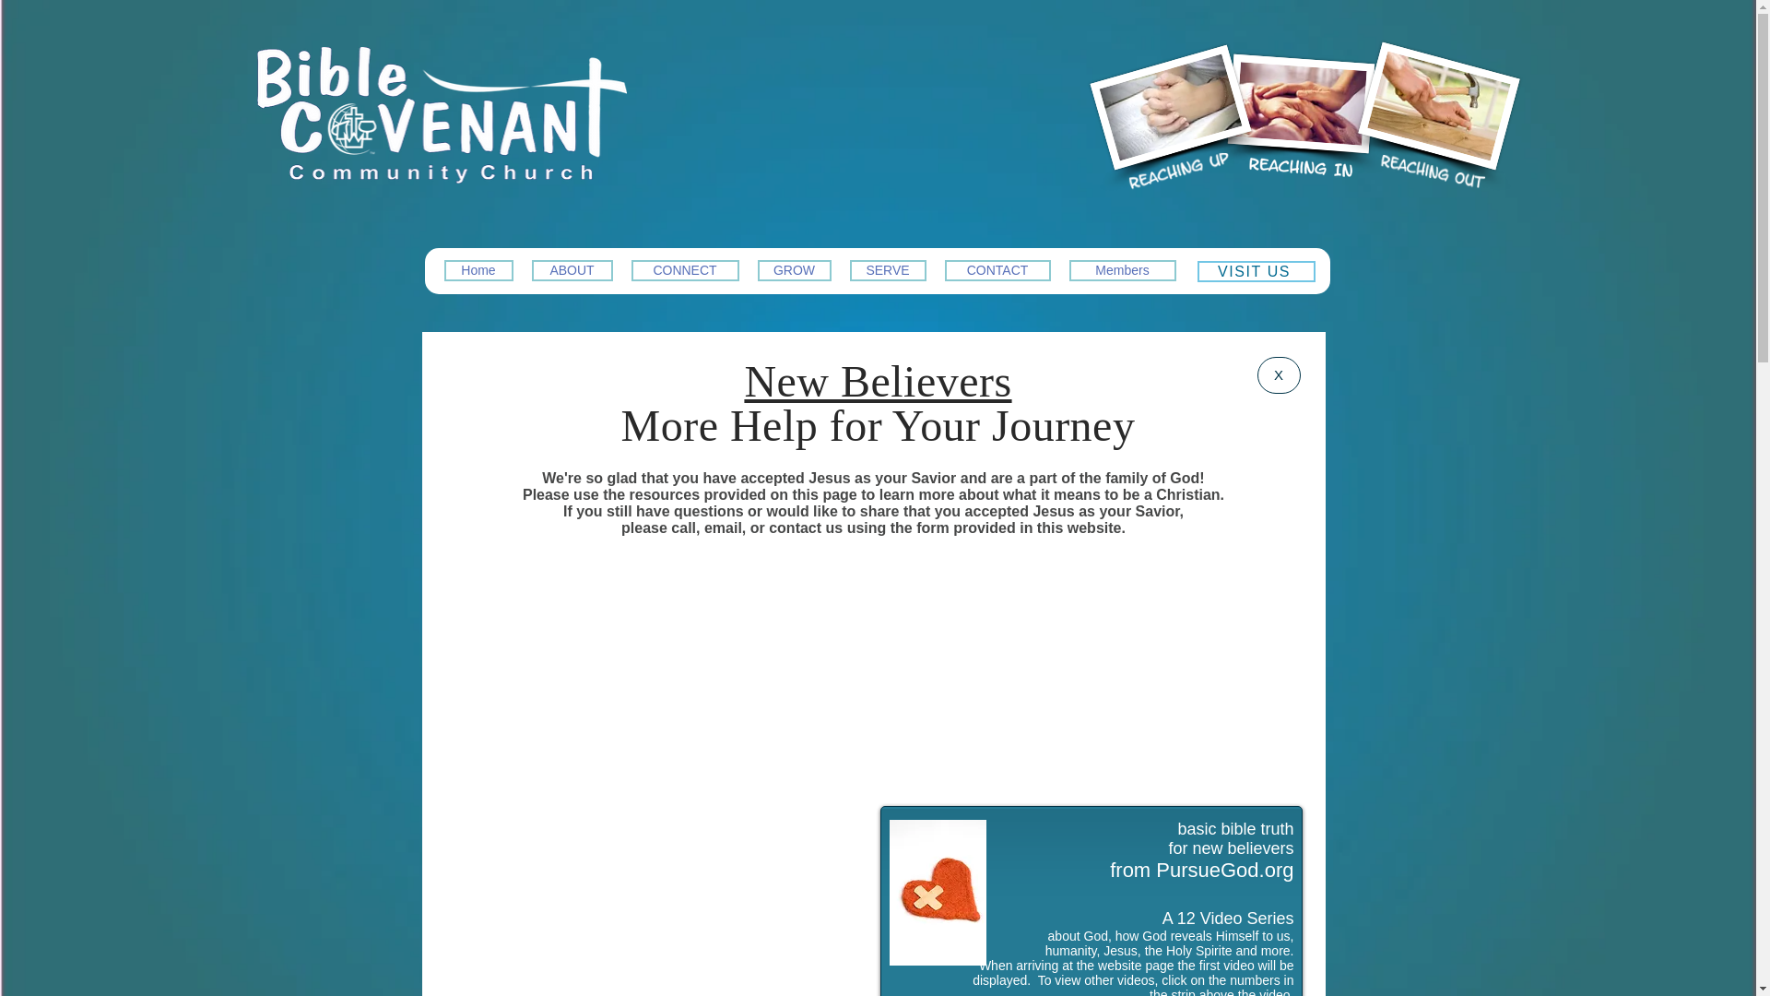  Describe the element at coordinates (996, 269) in the screenshot. I see `CONTACT` at that location.